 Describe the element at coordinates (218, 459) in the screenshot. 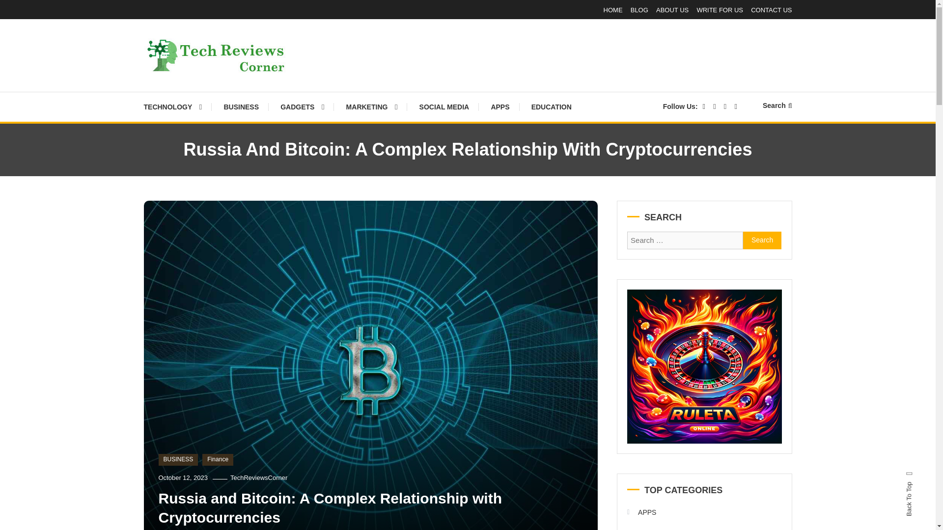

I see `Finance` at that location.